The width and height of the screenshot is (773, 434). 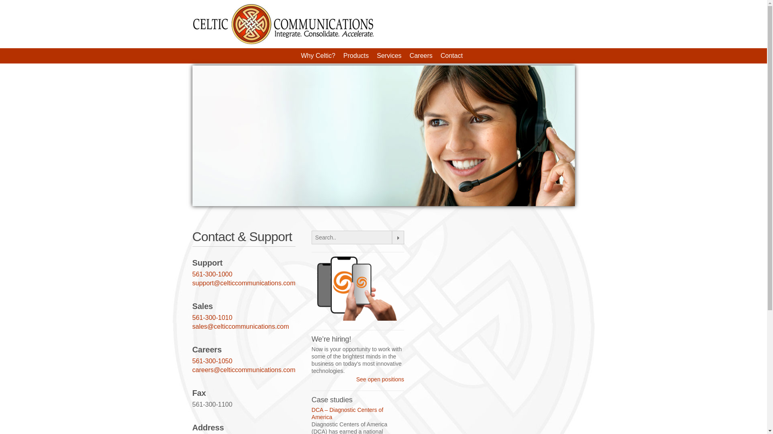 What do you see at coordinates (356, 55) in the screenshot?
I see `Products` at bounding box center [356, 55].